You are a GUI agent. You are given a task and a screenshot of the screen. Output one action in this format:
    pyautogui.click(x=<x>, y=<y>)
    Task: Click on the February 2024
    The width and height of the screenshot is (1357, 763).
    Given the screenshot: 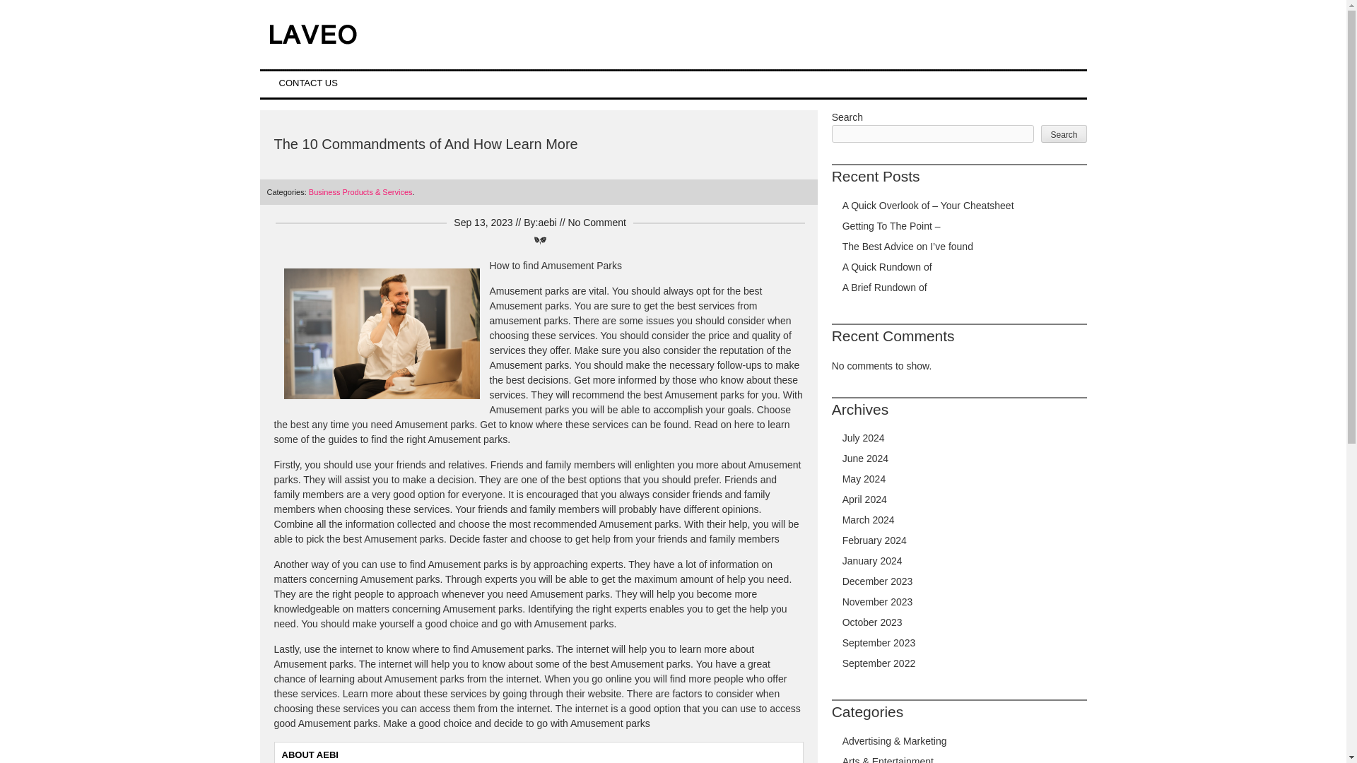 What is the action you would take?
    pyautogui.click(x=874, y=540)
    